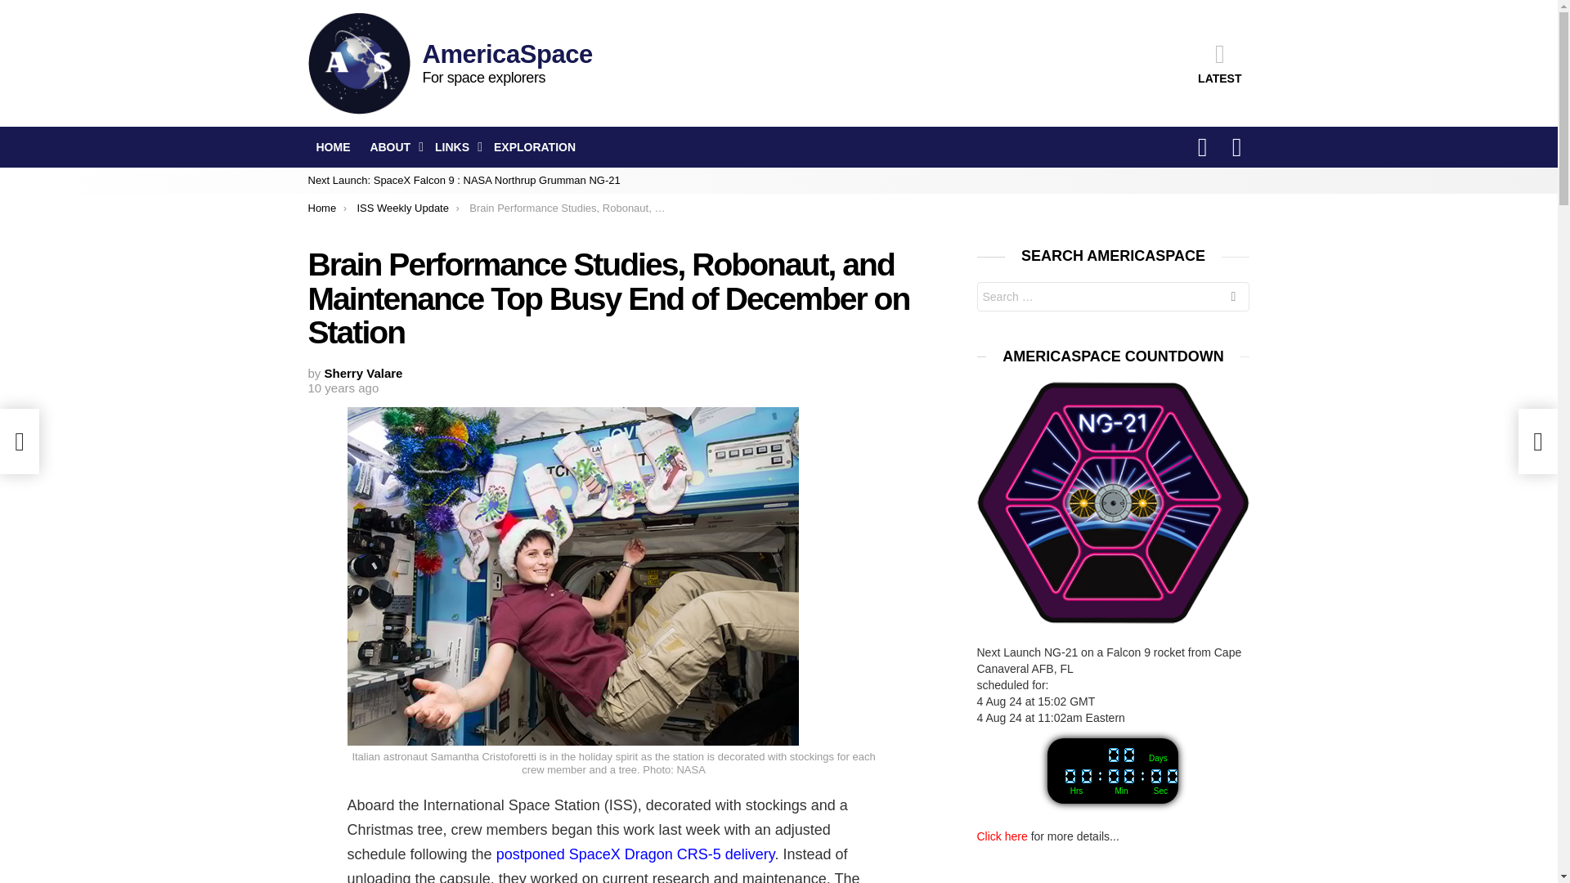  What do you see at coordinates (321, 208) in the screenshot?
I see `Home` at bounding box center [321, 208].